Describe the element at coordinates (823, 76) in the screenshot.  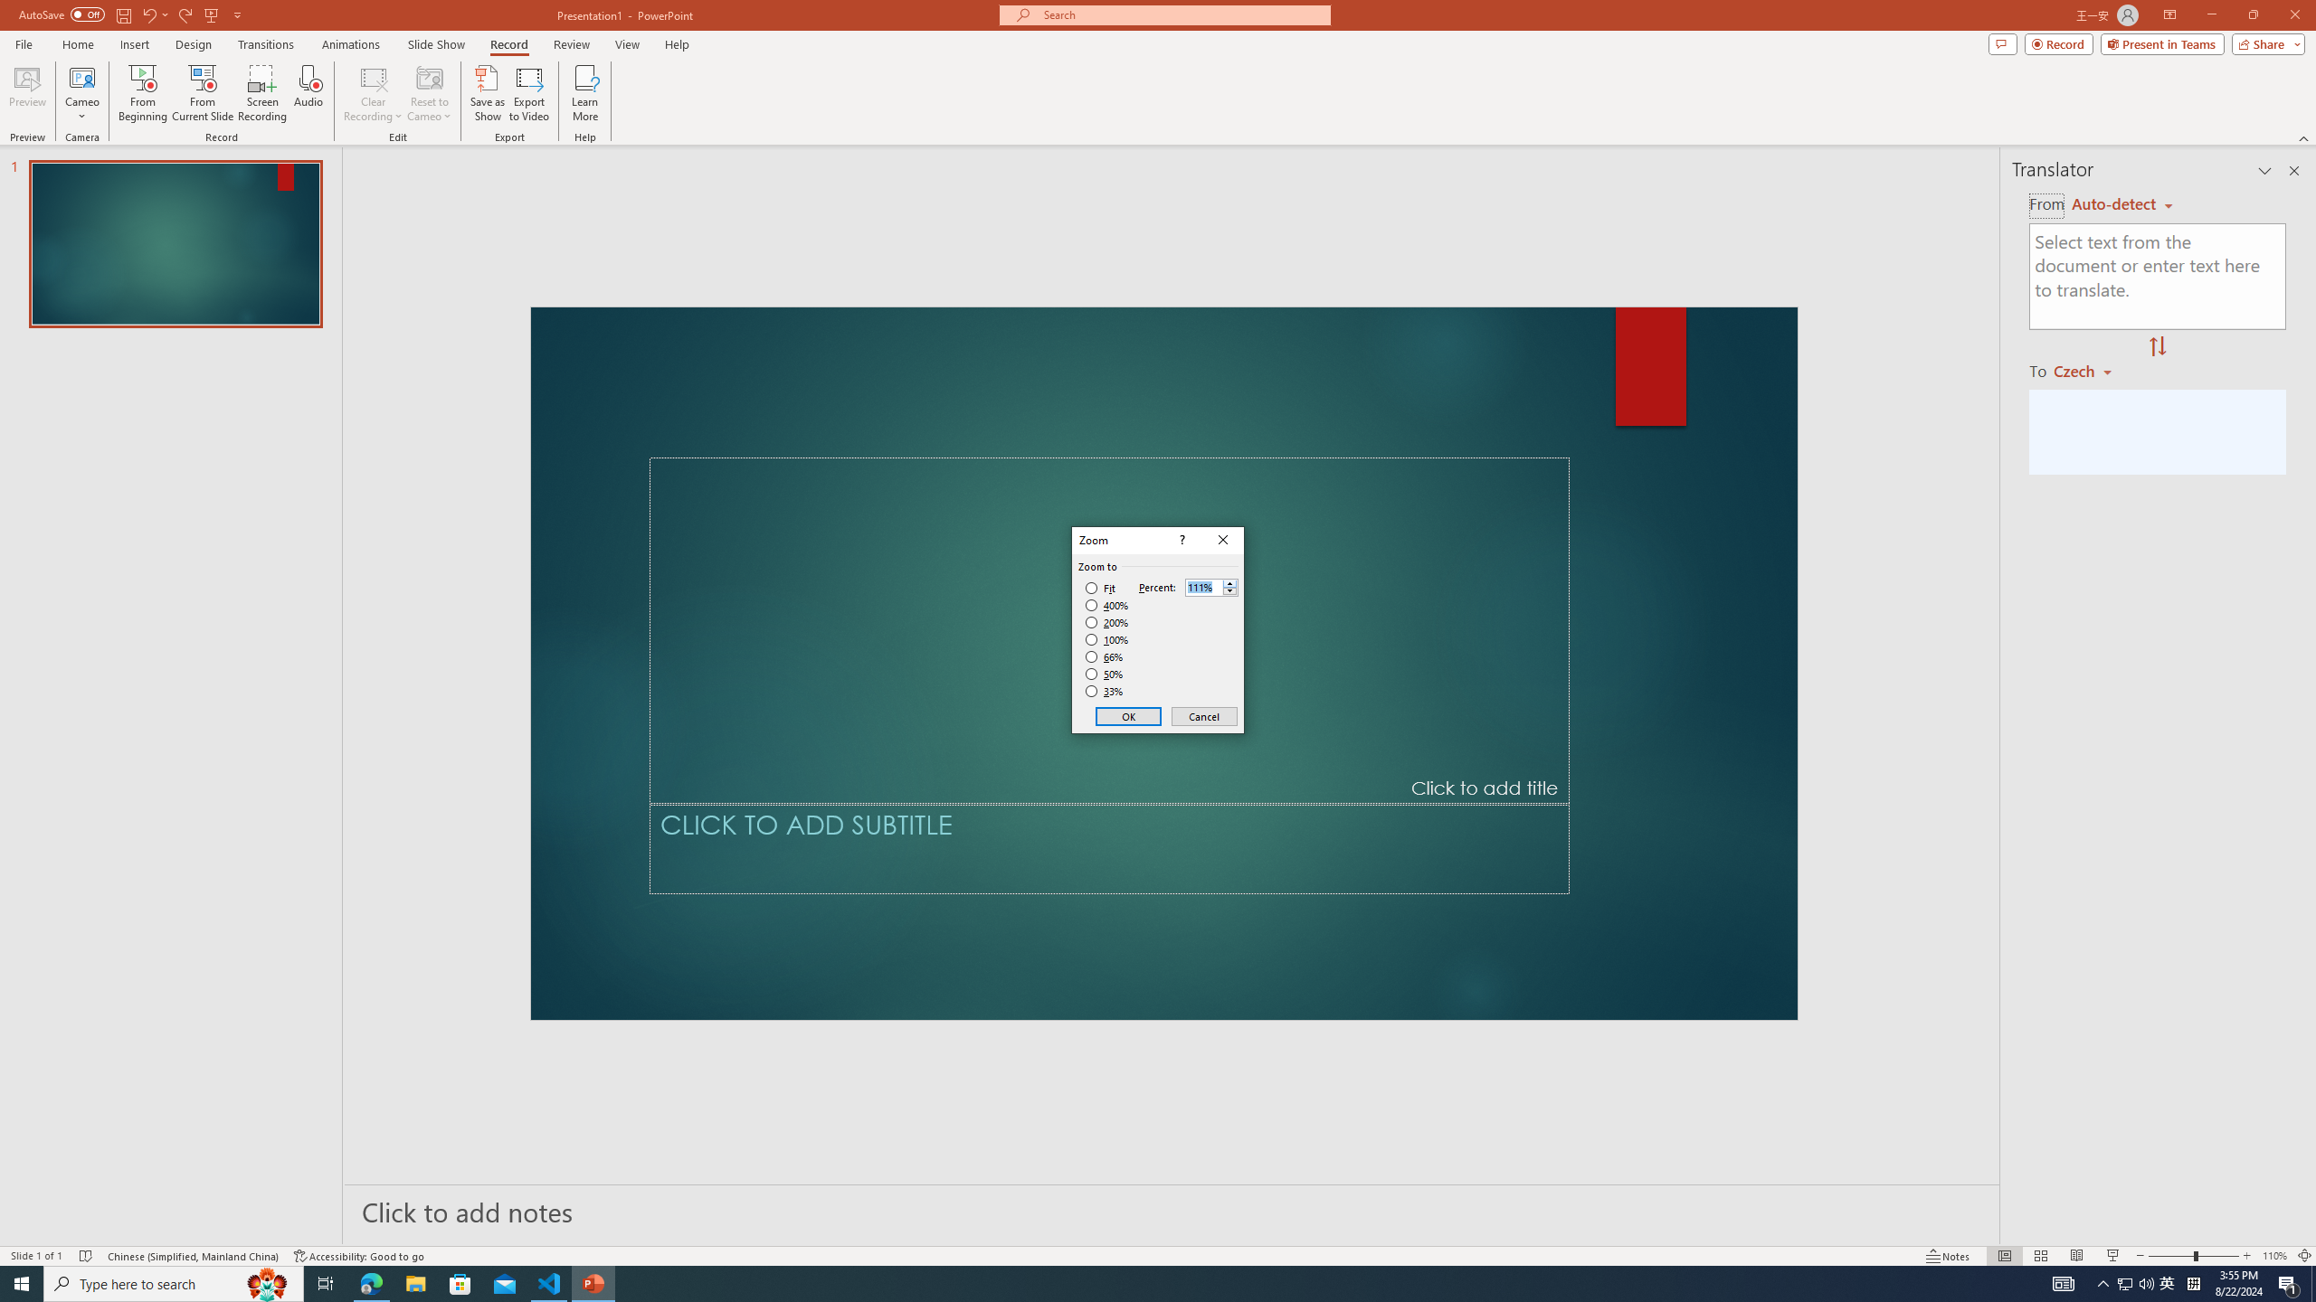
I see `New Tab` at that location.